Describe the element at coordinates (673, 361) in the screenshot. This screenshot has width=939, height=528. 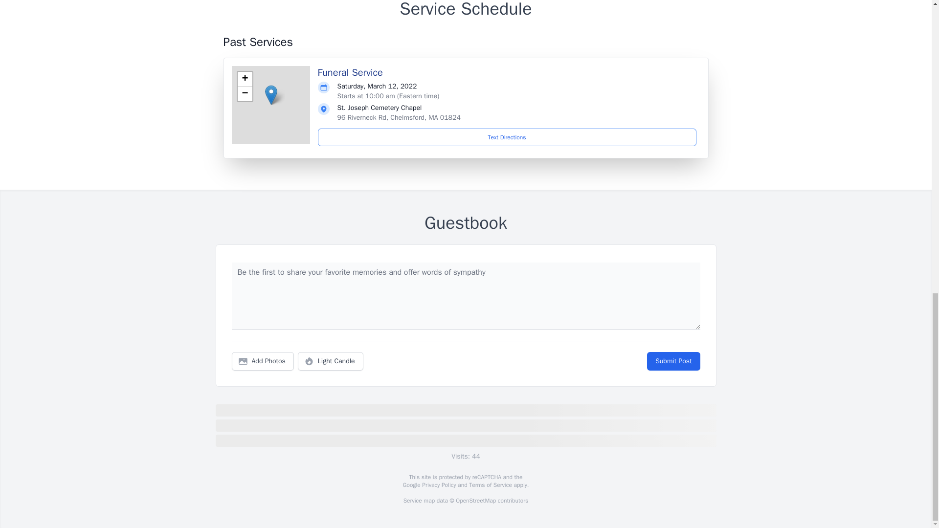
I see `Submit Post` at that location.